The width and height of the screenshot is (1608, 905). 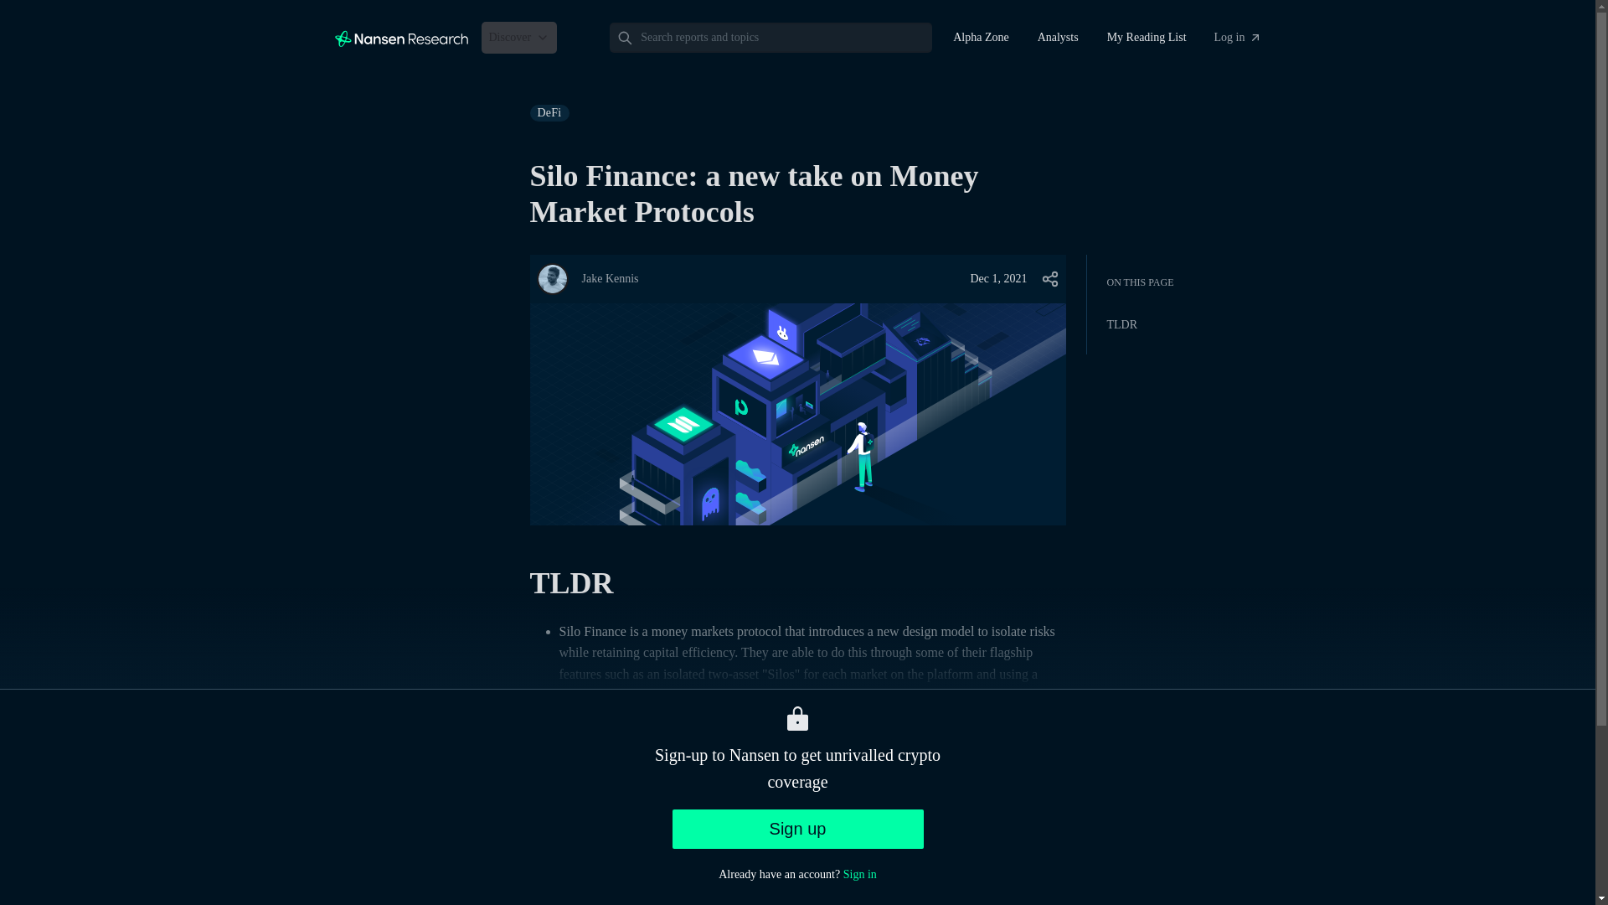 What do you see at coordinates (518, 37) in the screenshot?
I see `Discover` at bounding box center [518, 37].